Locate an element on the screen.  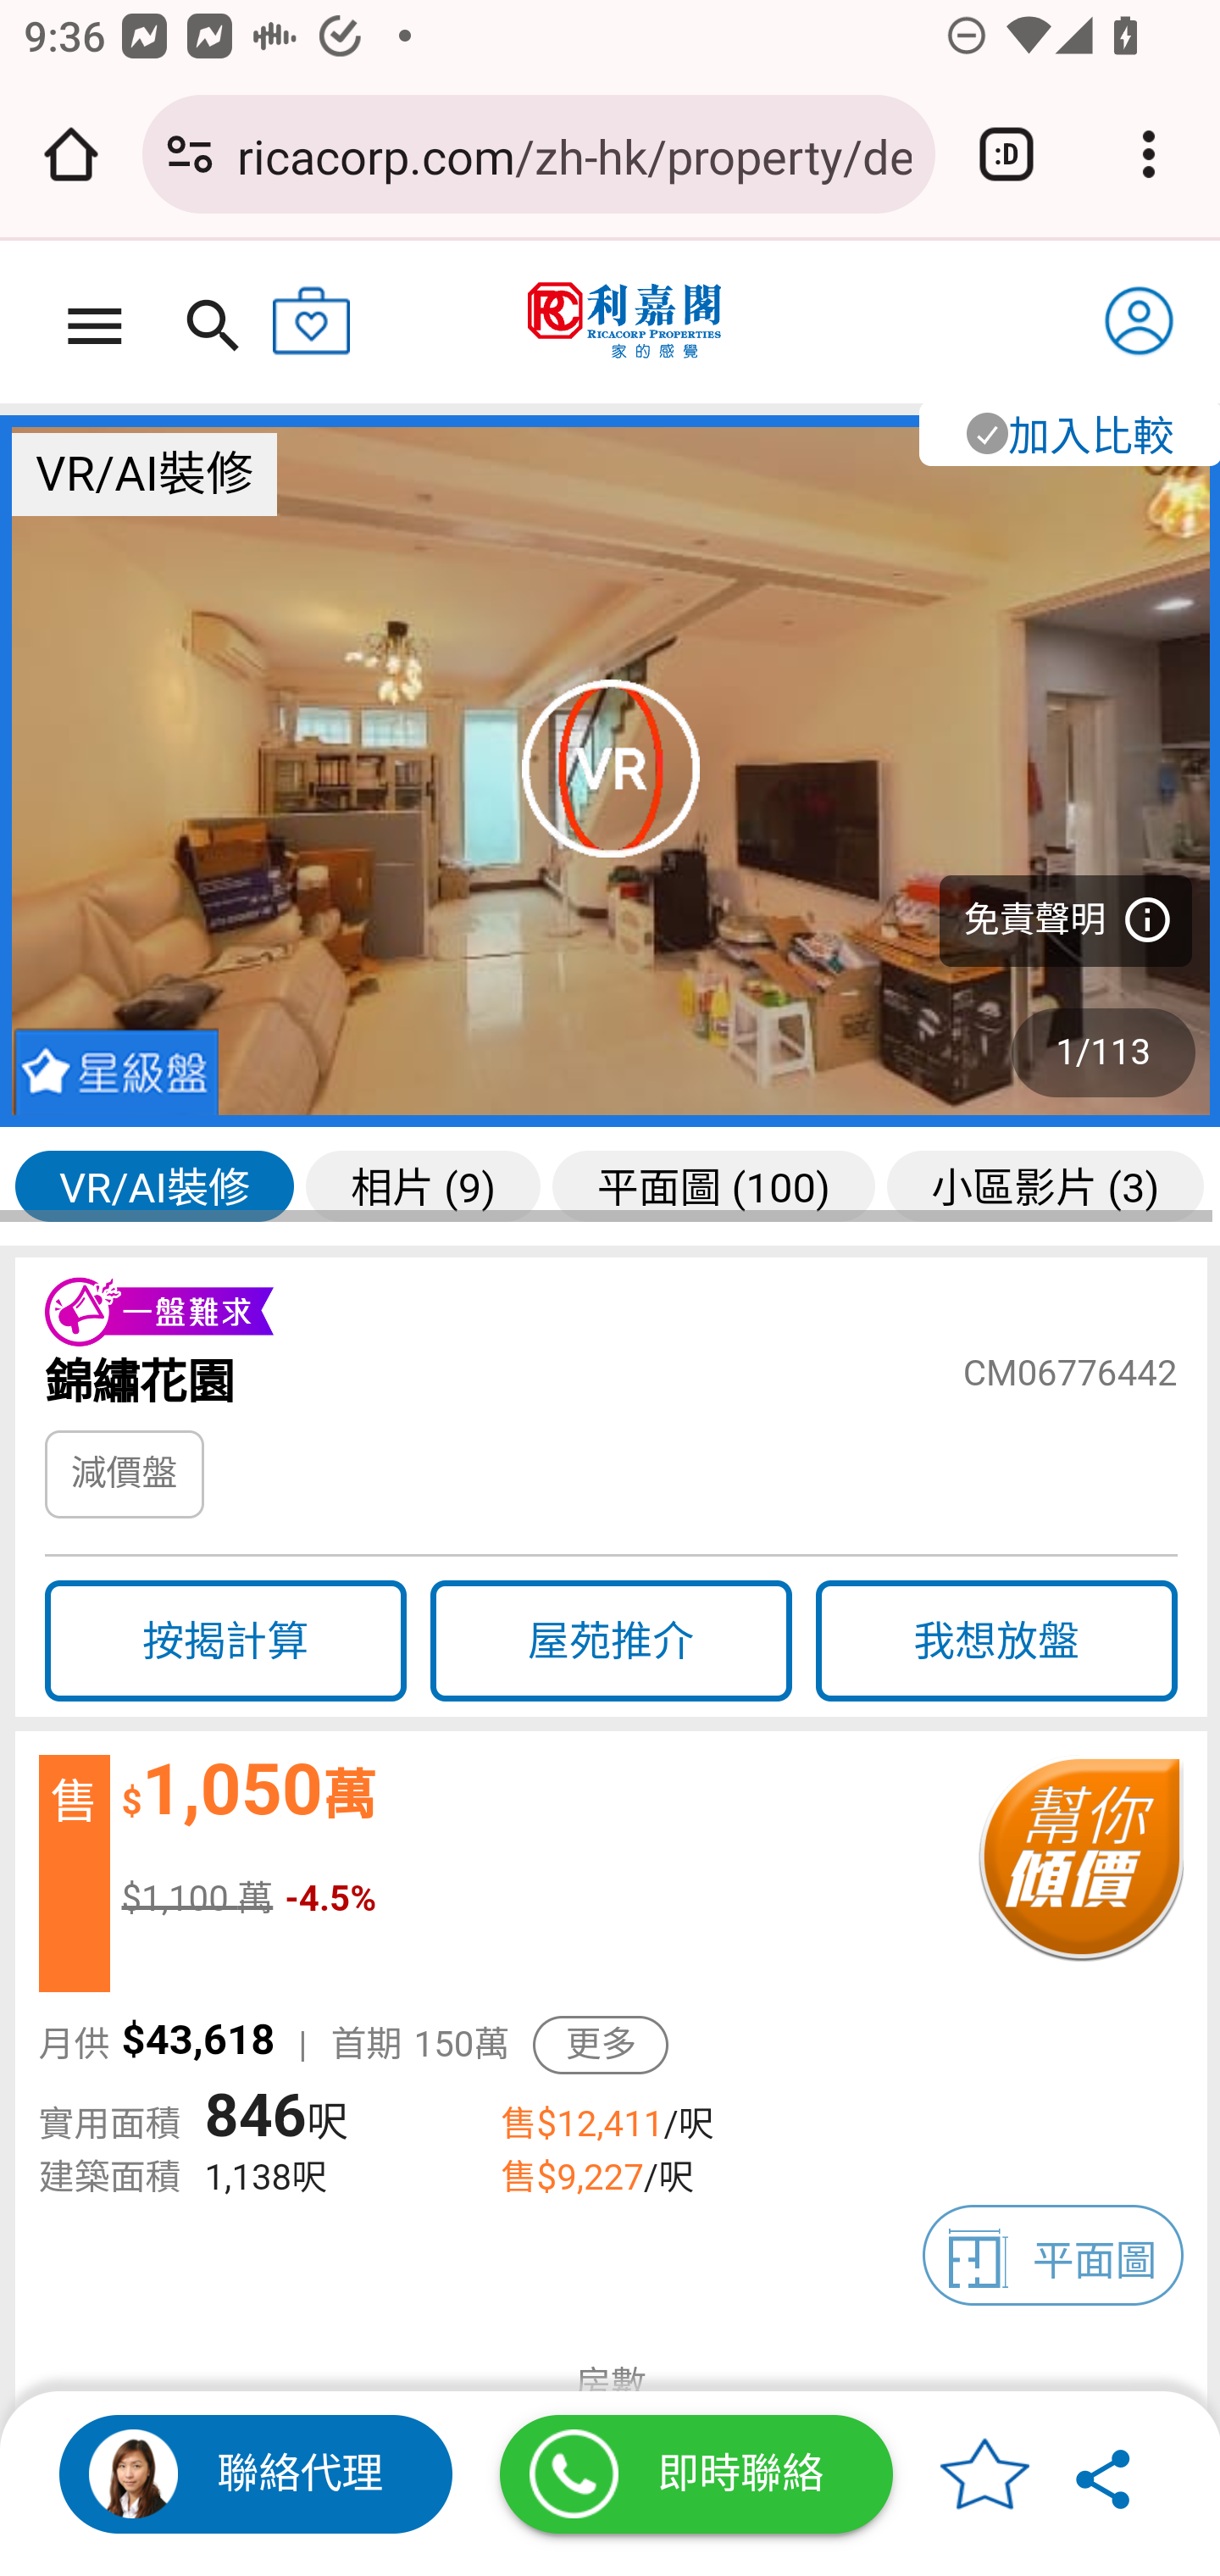
Tracy Yeung 聯絡代理 is located at coordinates (256, 2474).